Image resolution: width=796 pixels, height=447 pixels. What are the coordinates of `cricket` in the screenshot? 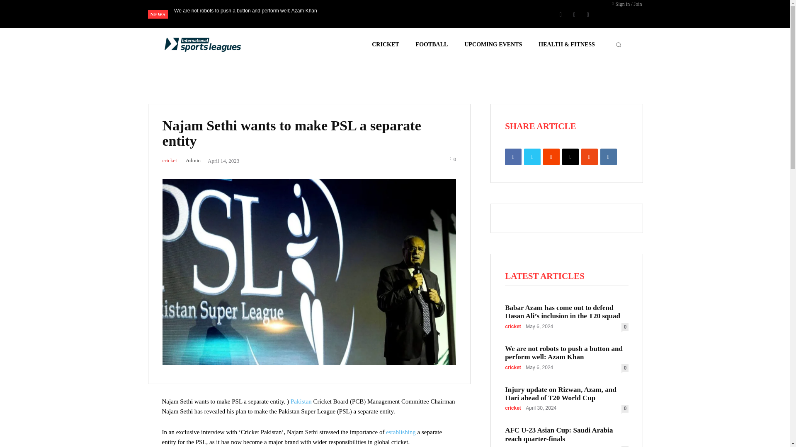 It's located at (169, 161).